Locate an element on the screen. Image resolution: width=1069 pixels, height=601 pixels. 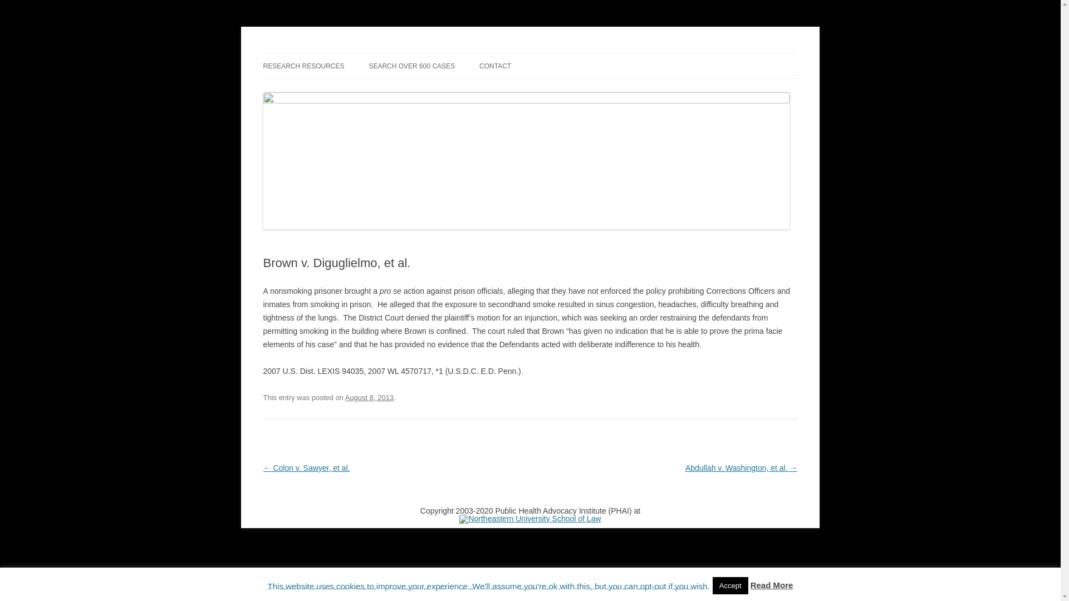
CONTACT is located at coordinates (494, 66).